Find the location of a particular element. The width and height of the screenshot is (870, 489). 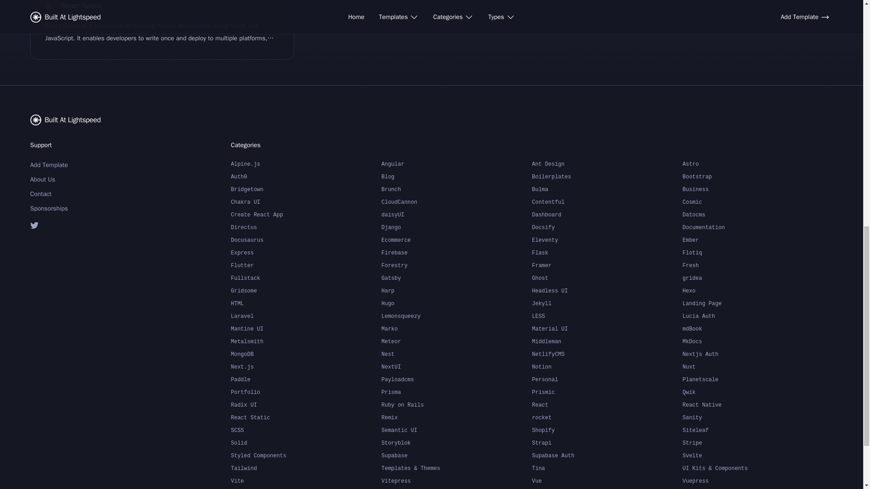

Datocms is located at coordinates (757, 215).